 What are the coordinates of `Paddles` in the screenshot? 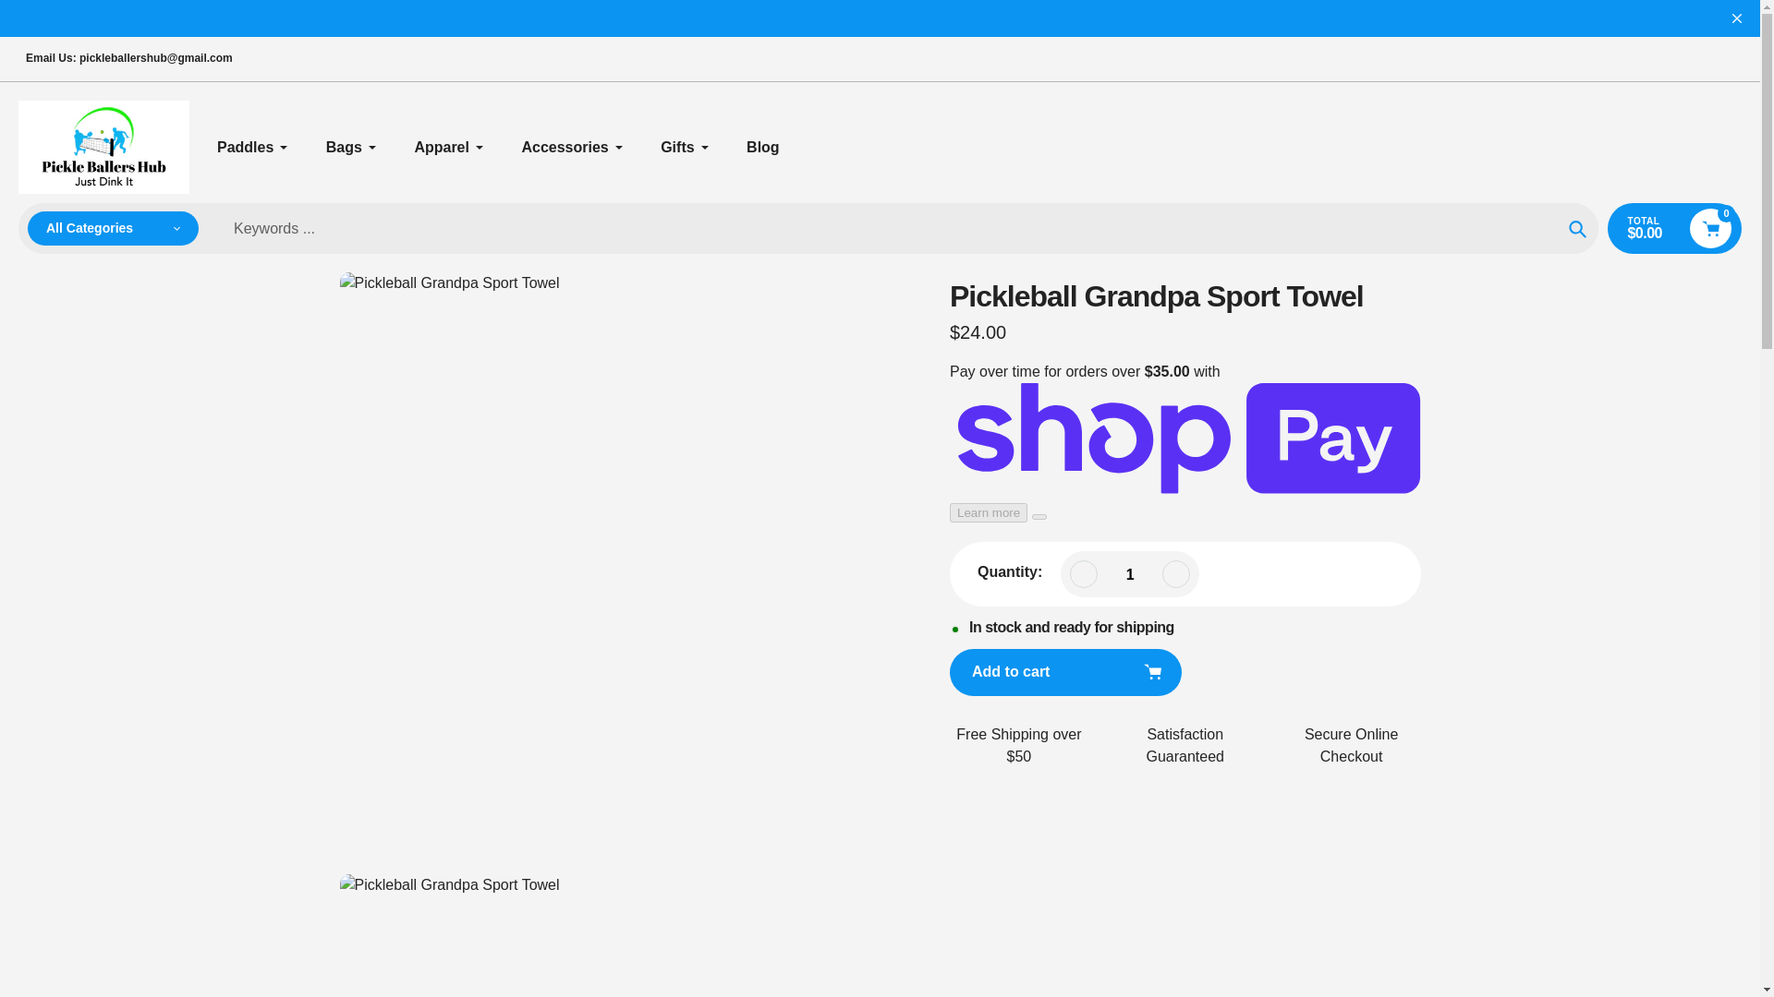 It's located at (252, 147).